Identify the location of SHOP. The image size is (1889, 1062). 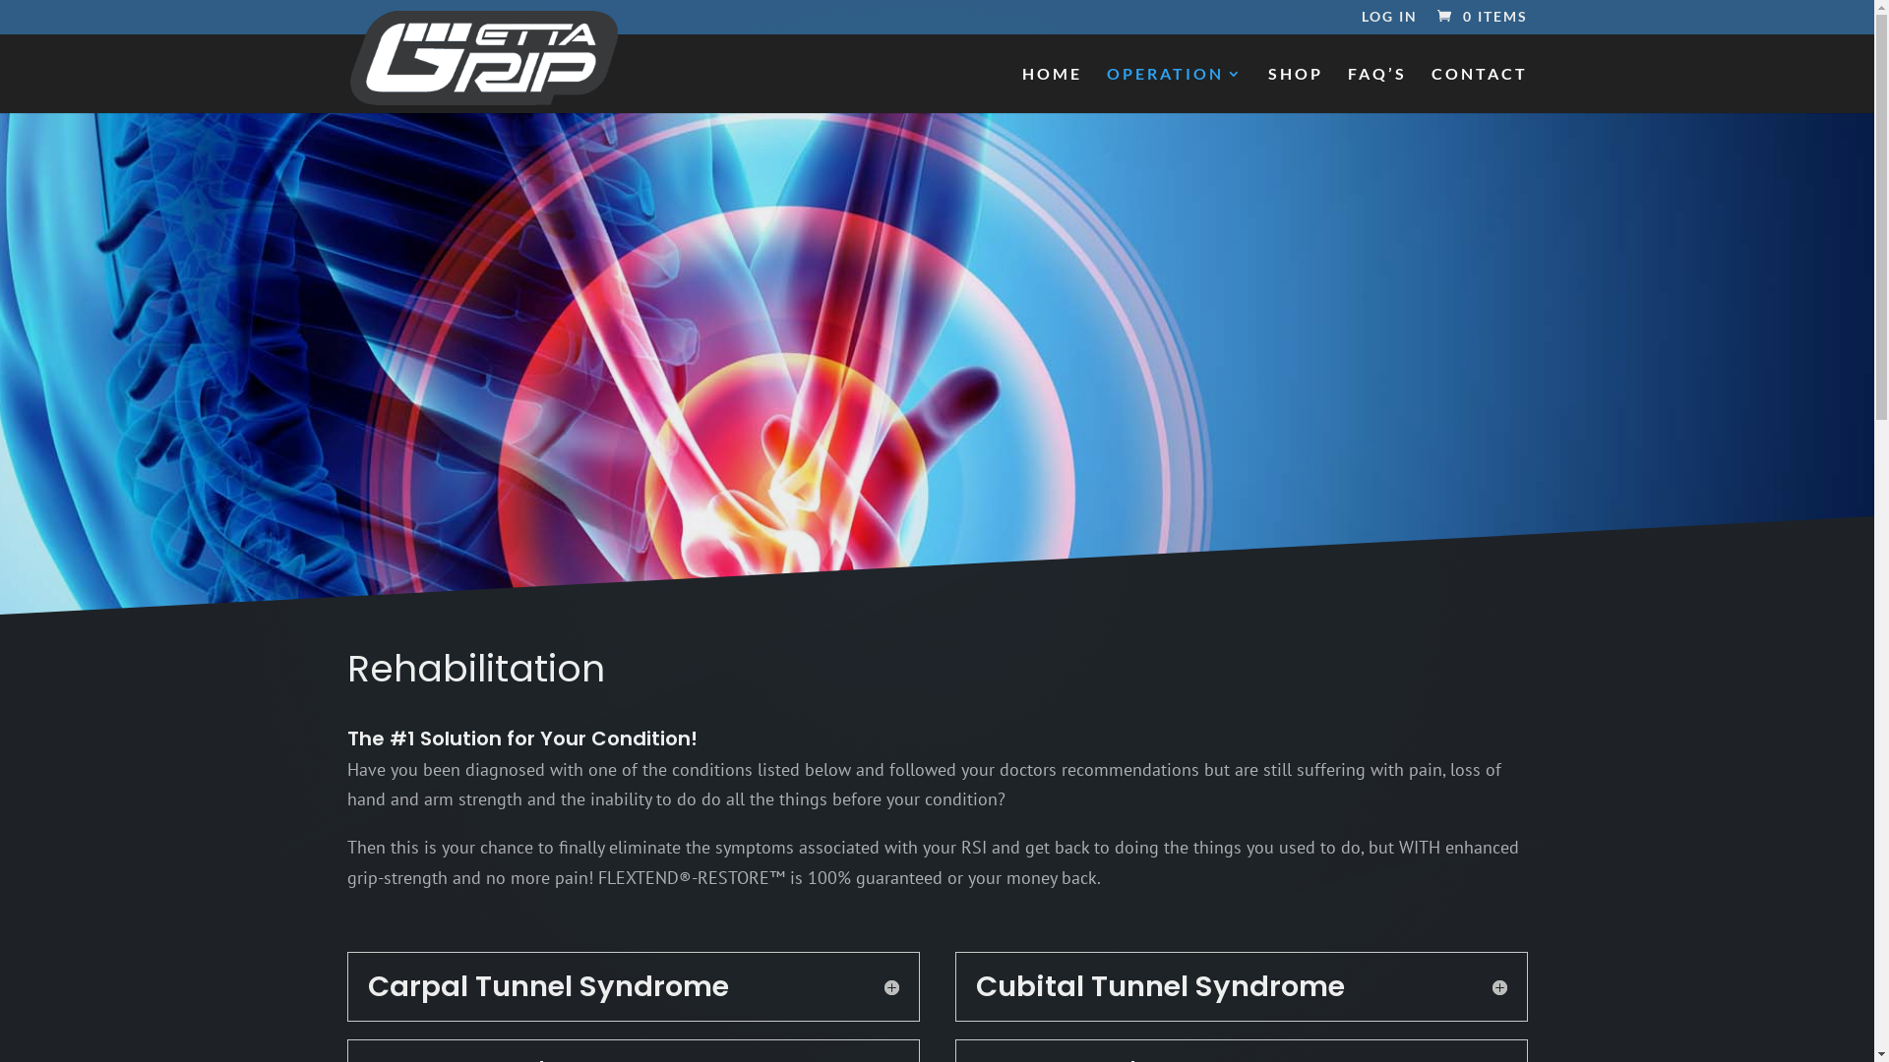
(1295, 90).